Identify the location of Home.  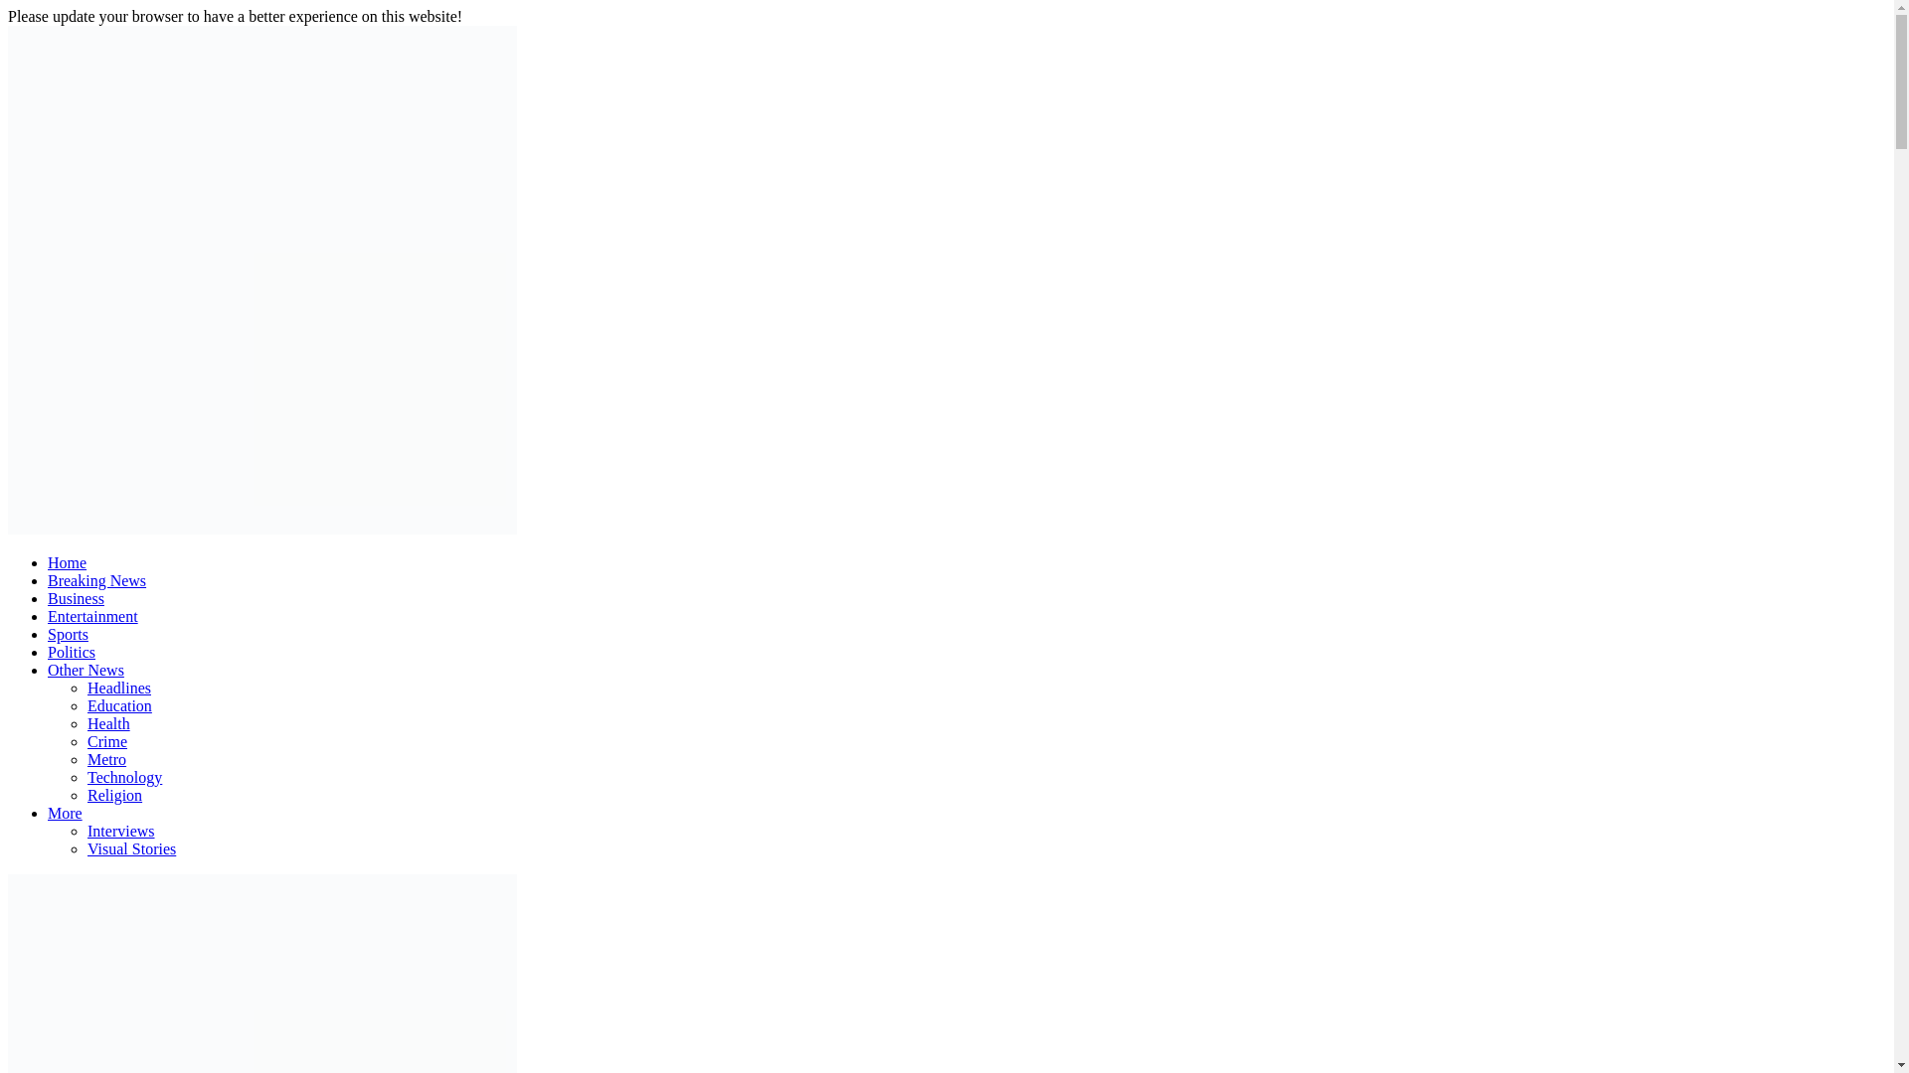
(67, 562).